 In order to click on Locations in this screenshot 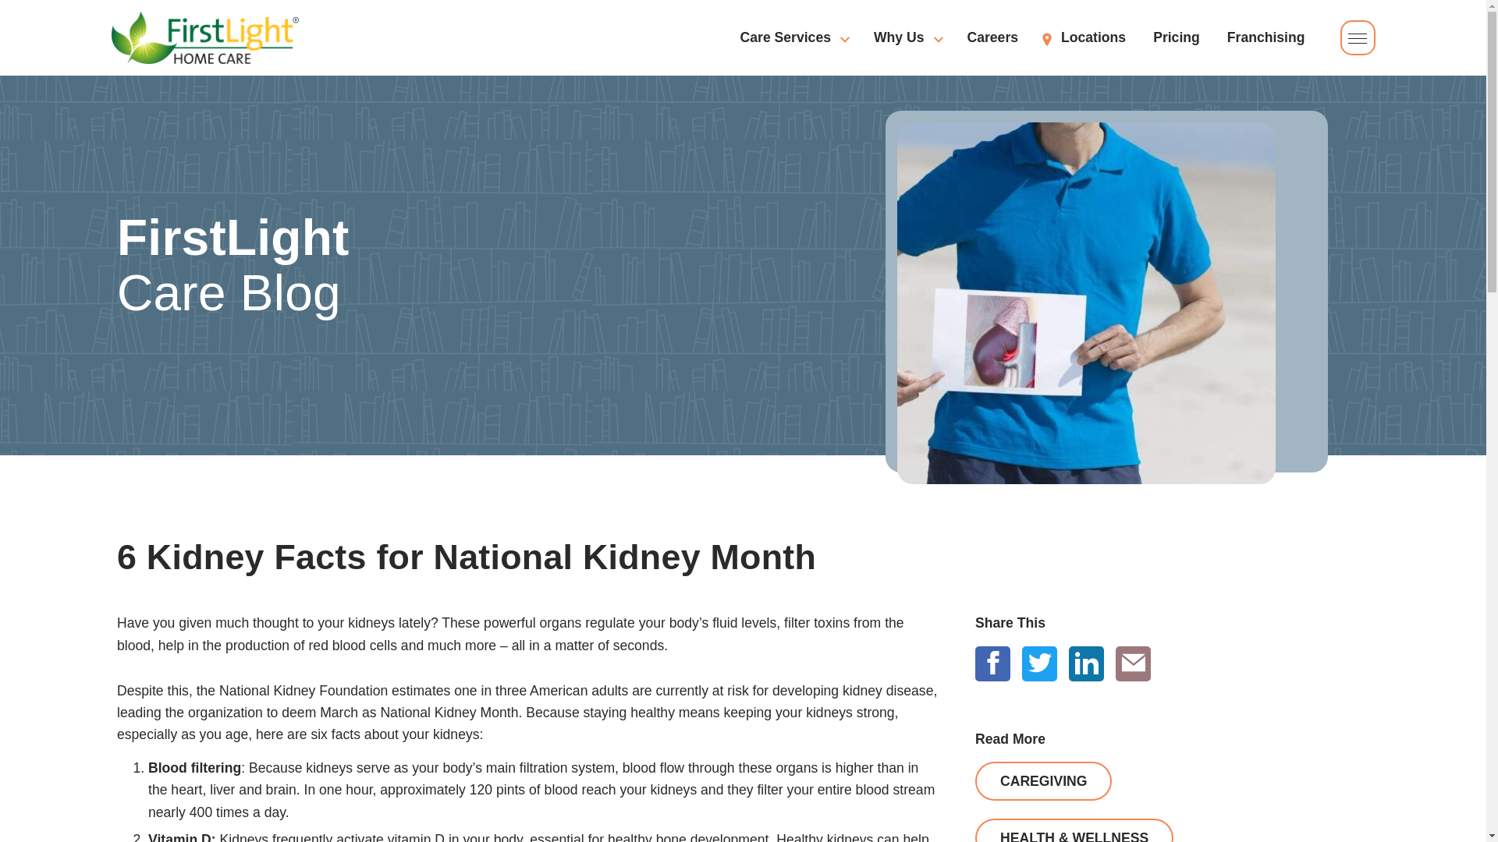, I will do `click(1133, 663)`.